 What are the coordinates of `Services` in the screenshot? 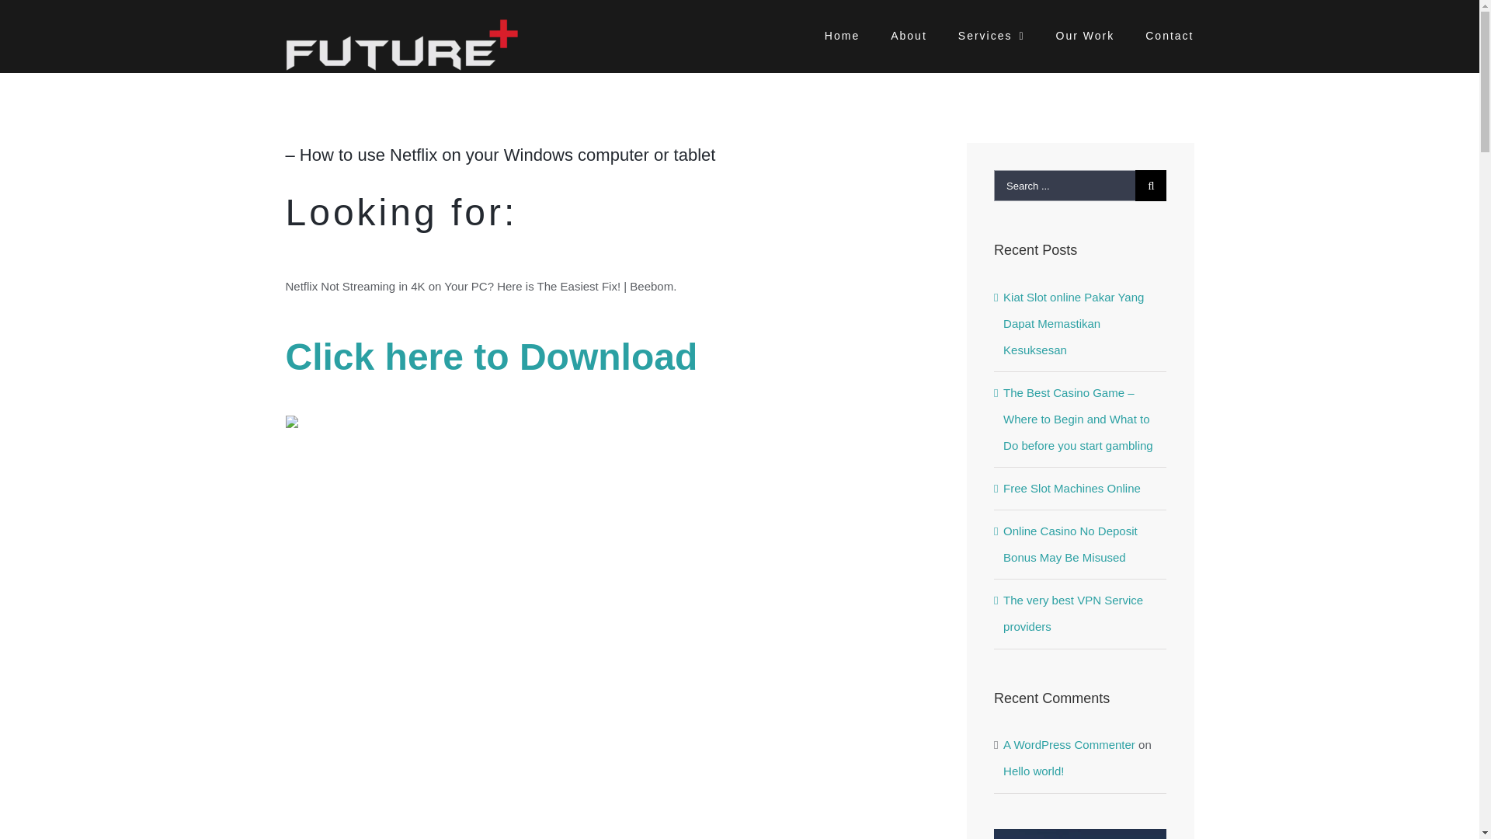 It's located at (992, 34).